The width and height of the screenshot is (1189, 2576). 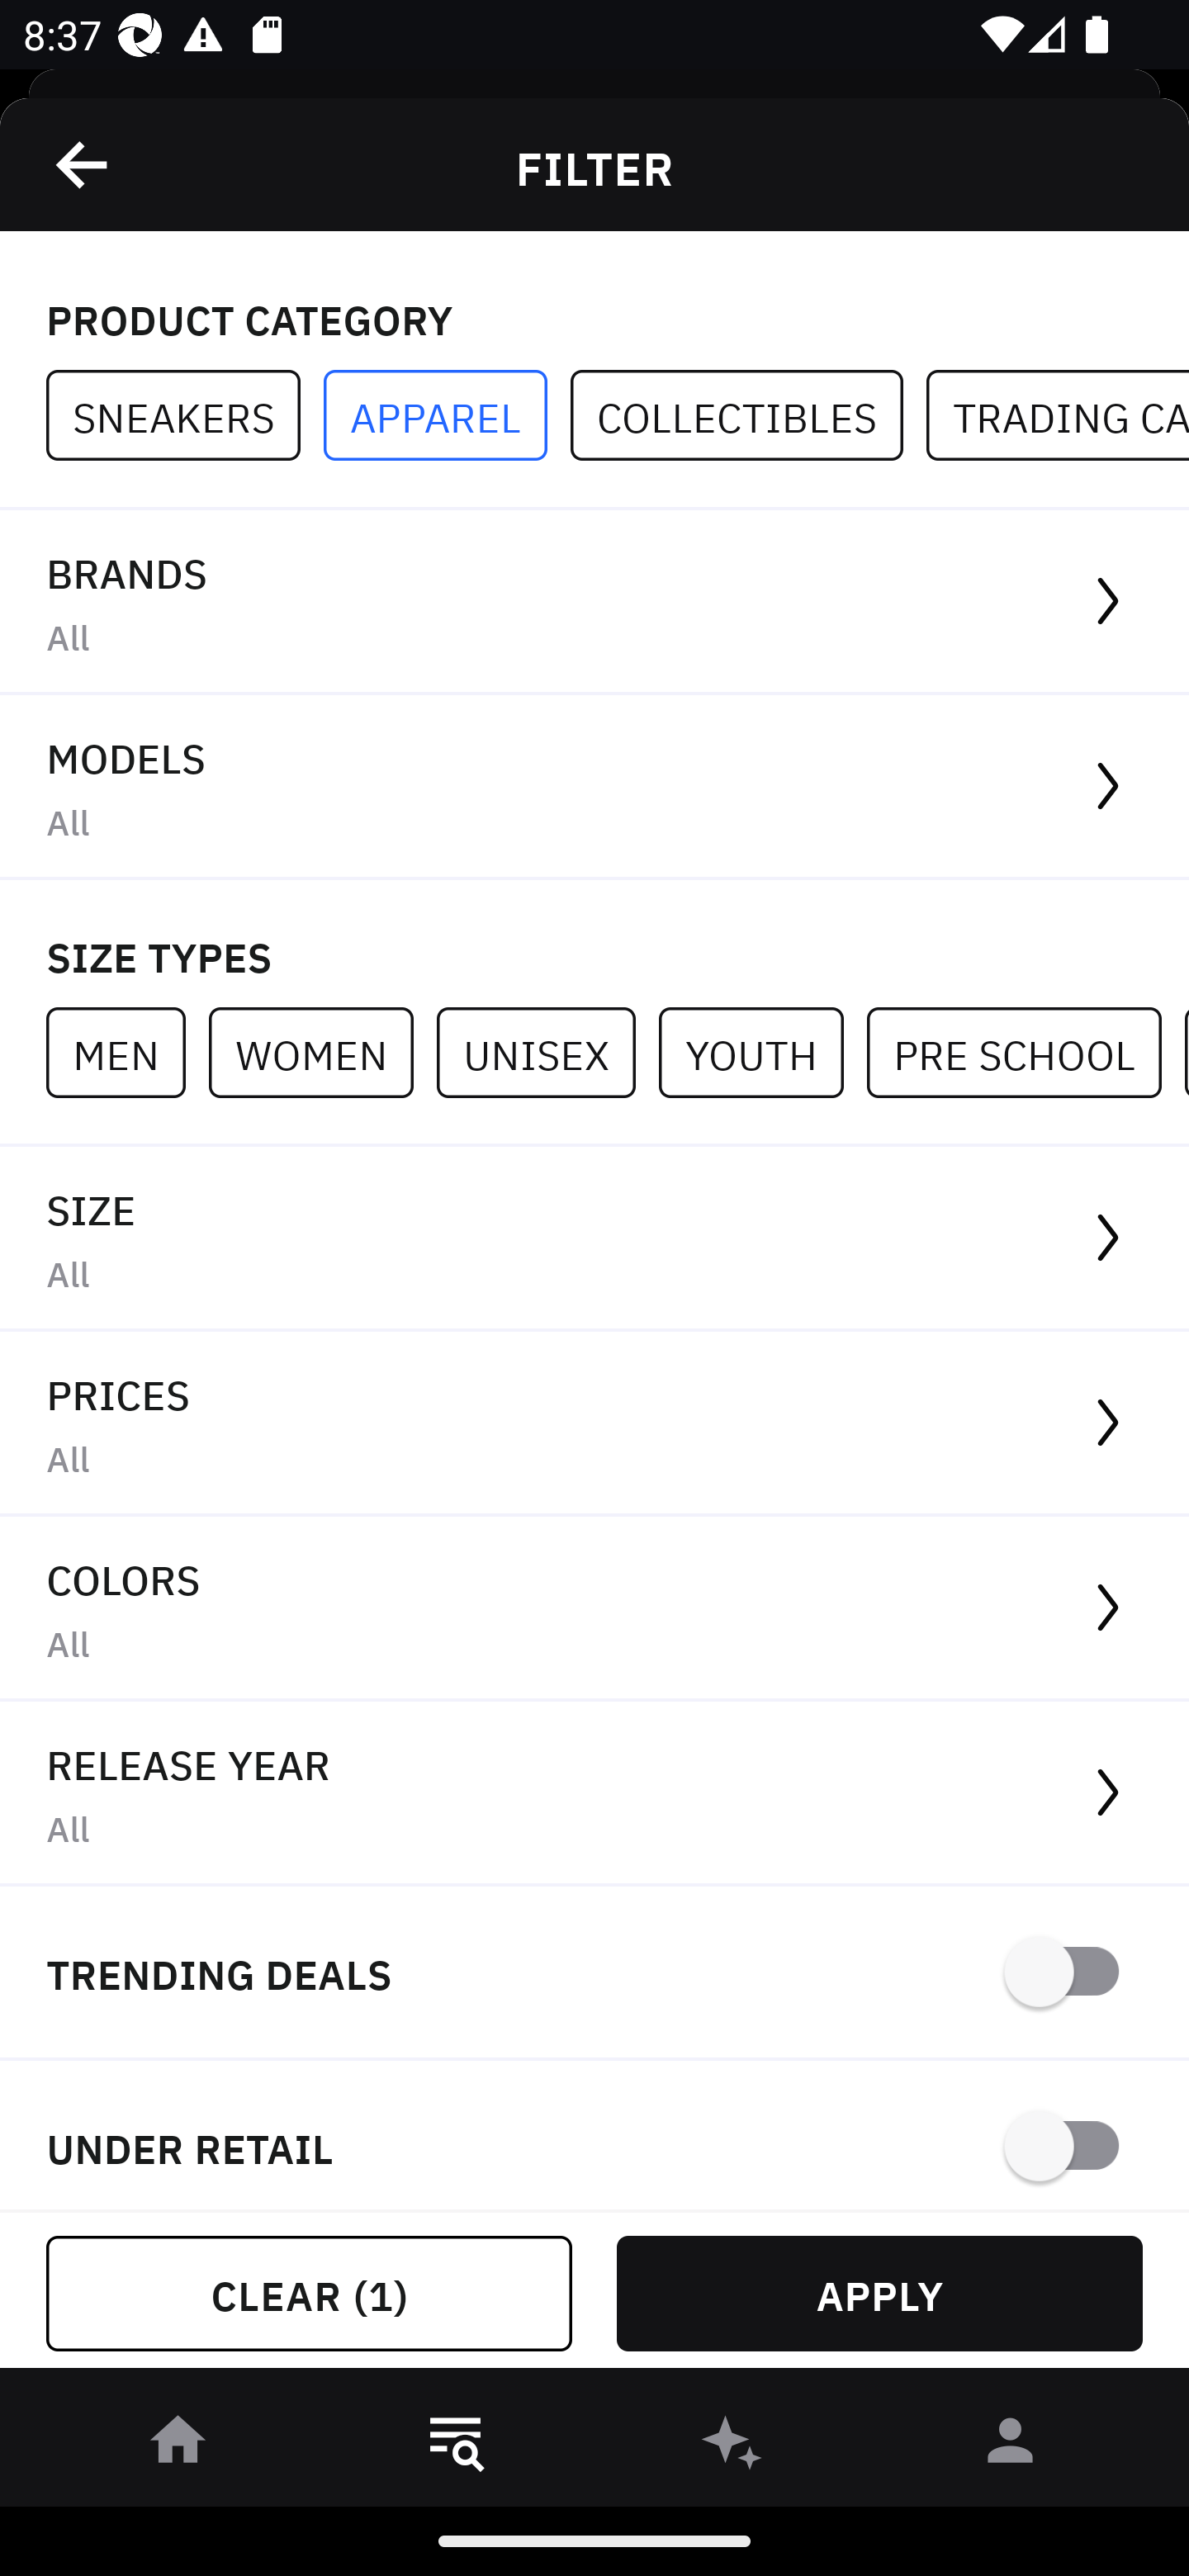 What do you see at coordinates (594, 2135) in the screenshot?
I see `UNDER RETAIL` at bounding box center [594, 2135].